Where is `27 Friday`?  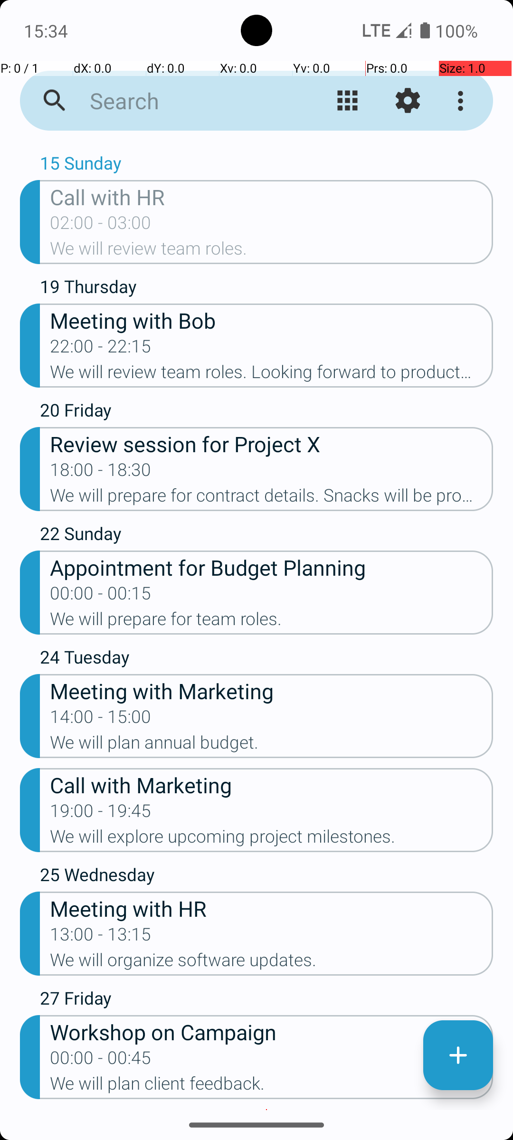
27 Friday is located at coordinates (266, 1000).